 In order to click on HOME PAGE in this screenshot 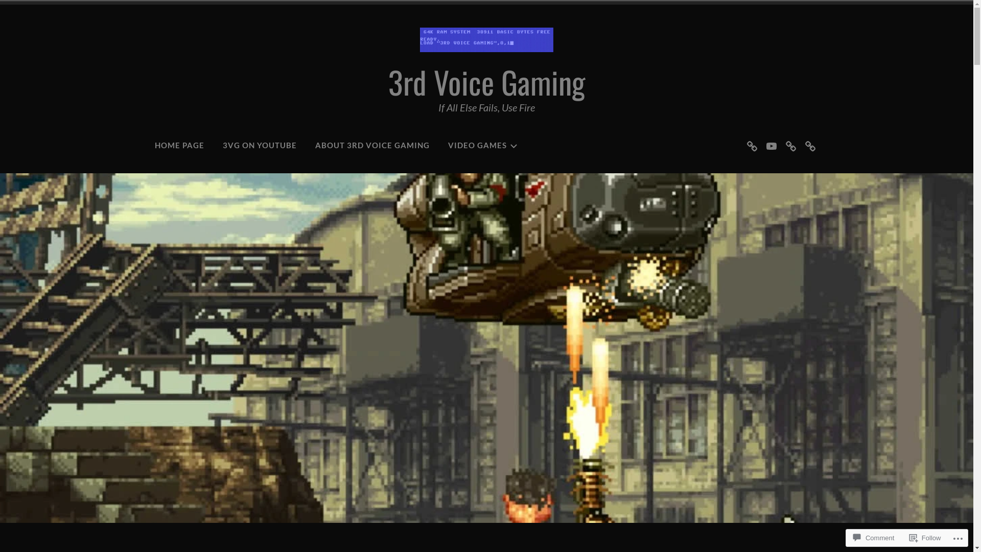, I will do `click(180, 145)`.